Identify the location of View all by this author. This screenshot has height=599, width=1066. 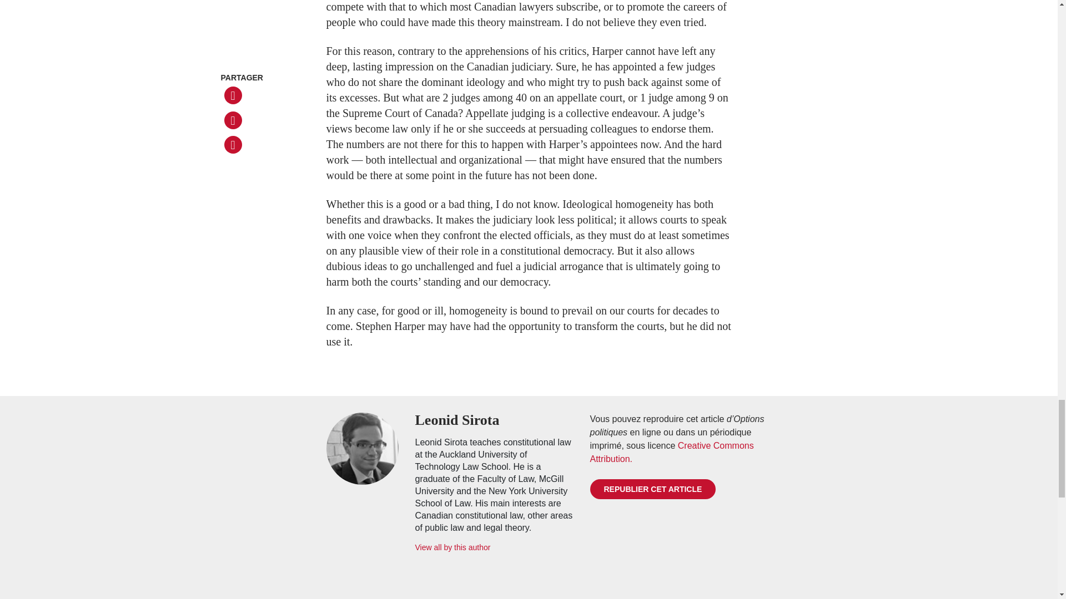
(494, 547).